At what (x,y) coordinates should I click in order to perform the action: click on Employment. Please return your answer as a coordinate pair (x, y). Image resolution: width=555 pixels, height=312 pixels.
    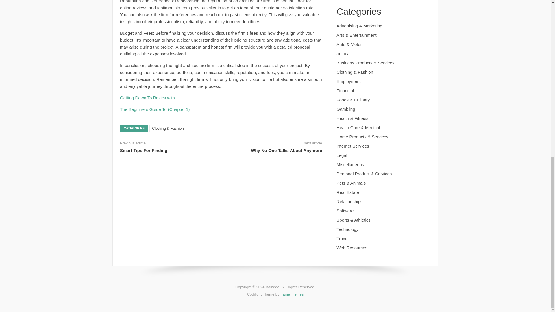
    Looking at the image, I should click on (348, 81).